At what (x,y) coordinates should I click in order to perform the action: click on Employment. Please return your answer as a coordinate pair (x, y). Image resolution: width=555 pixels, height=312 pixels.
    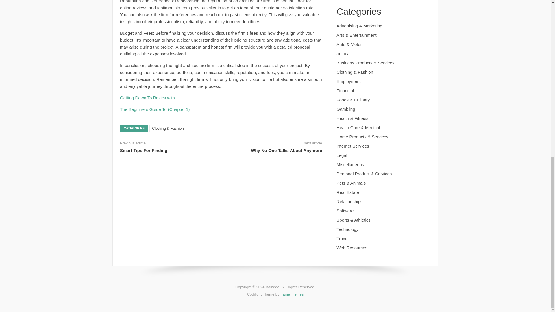
    Looking at the image, I should click on (348, 81).